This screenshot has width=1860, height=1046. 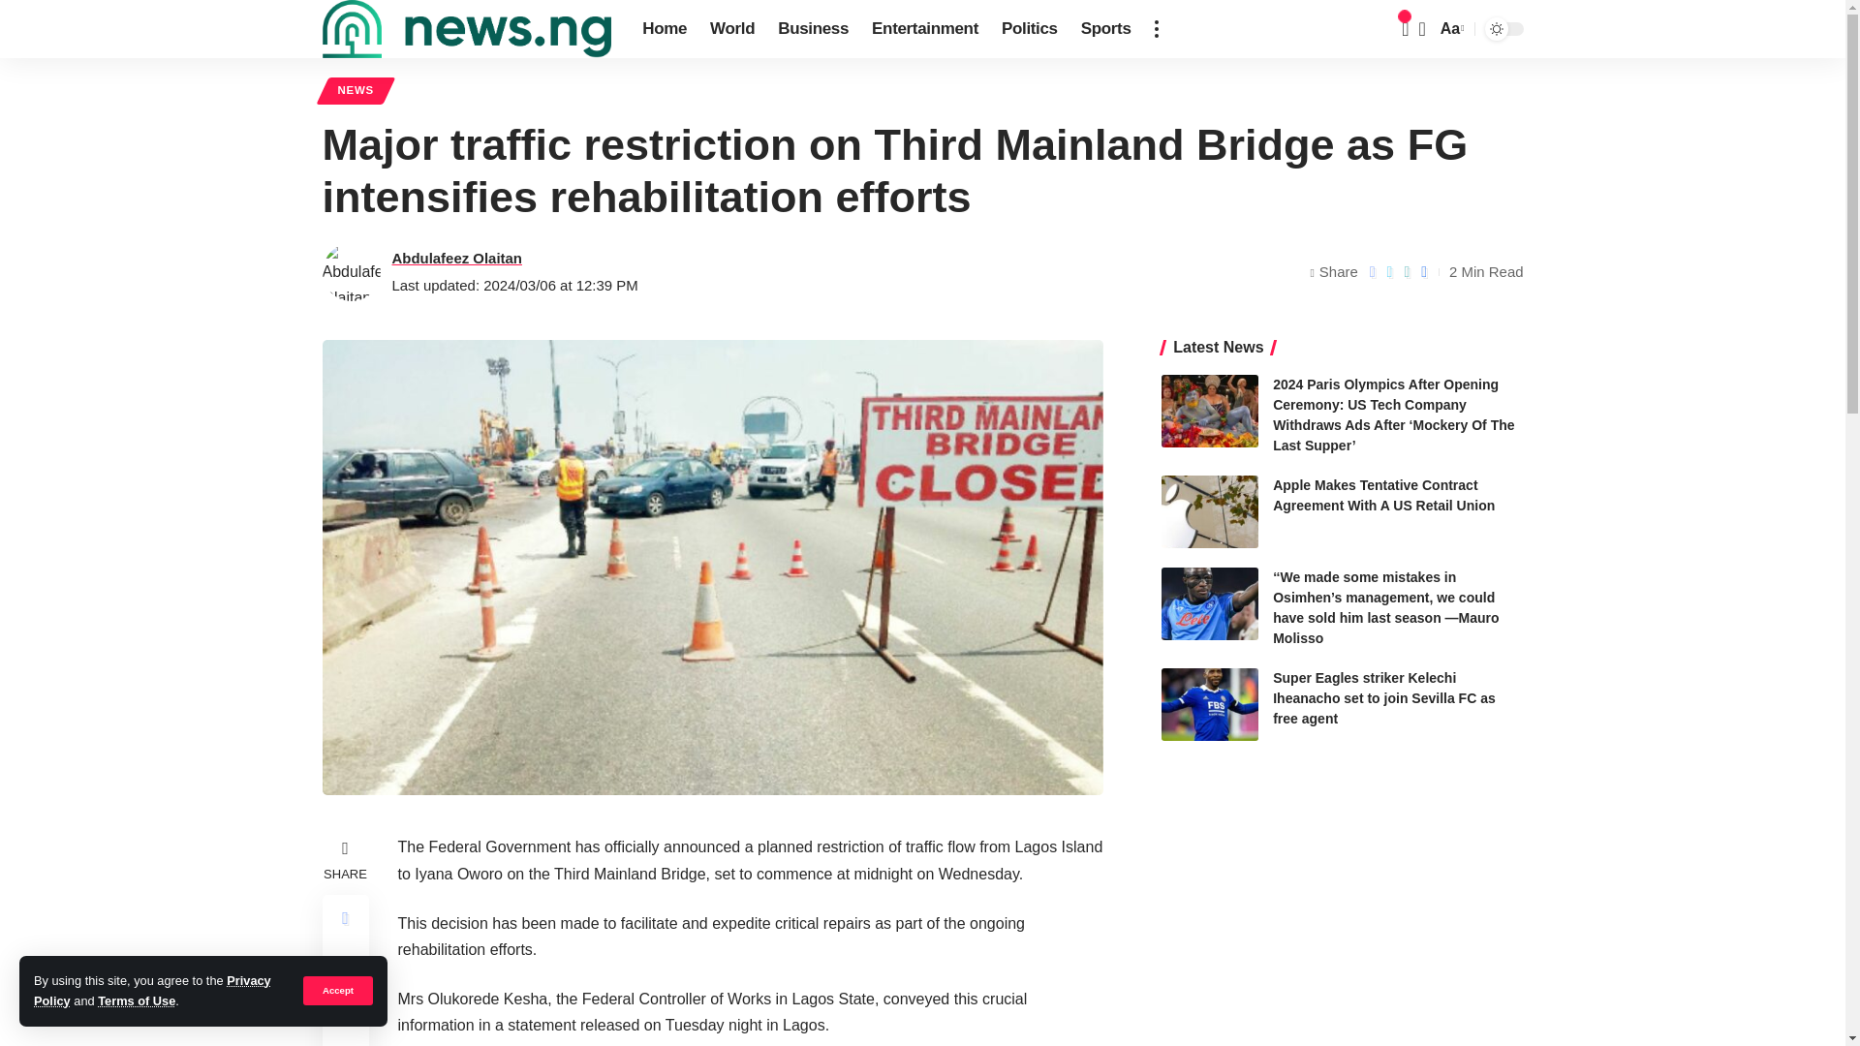 What do you see at coordinates (1029, 29) in the screenshot?
I see `Politics` at bounding box center [1029, 29].